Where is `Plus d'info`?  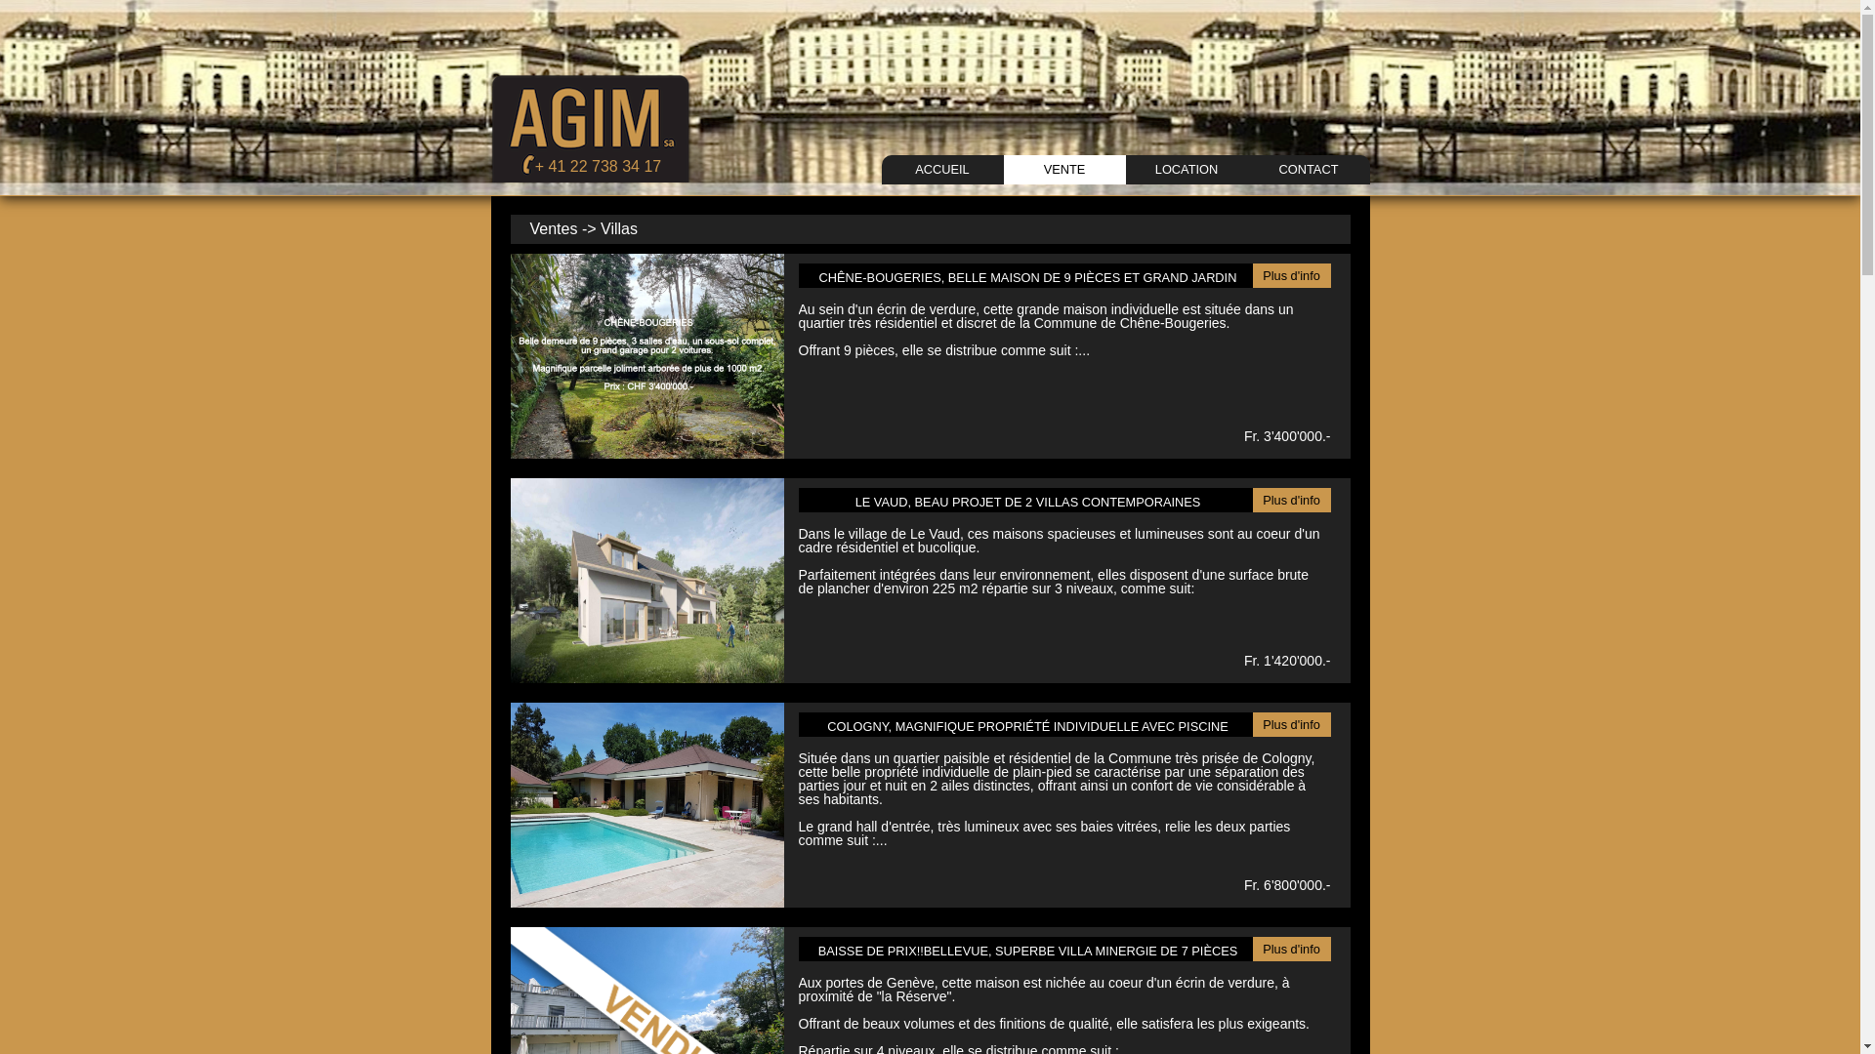 Plus d'info is located at coordinates (1291, 275).